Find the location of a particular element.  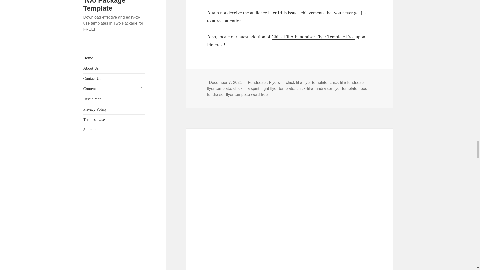

chick fil a spirit night flyer template is located at coordinates (264, 88).